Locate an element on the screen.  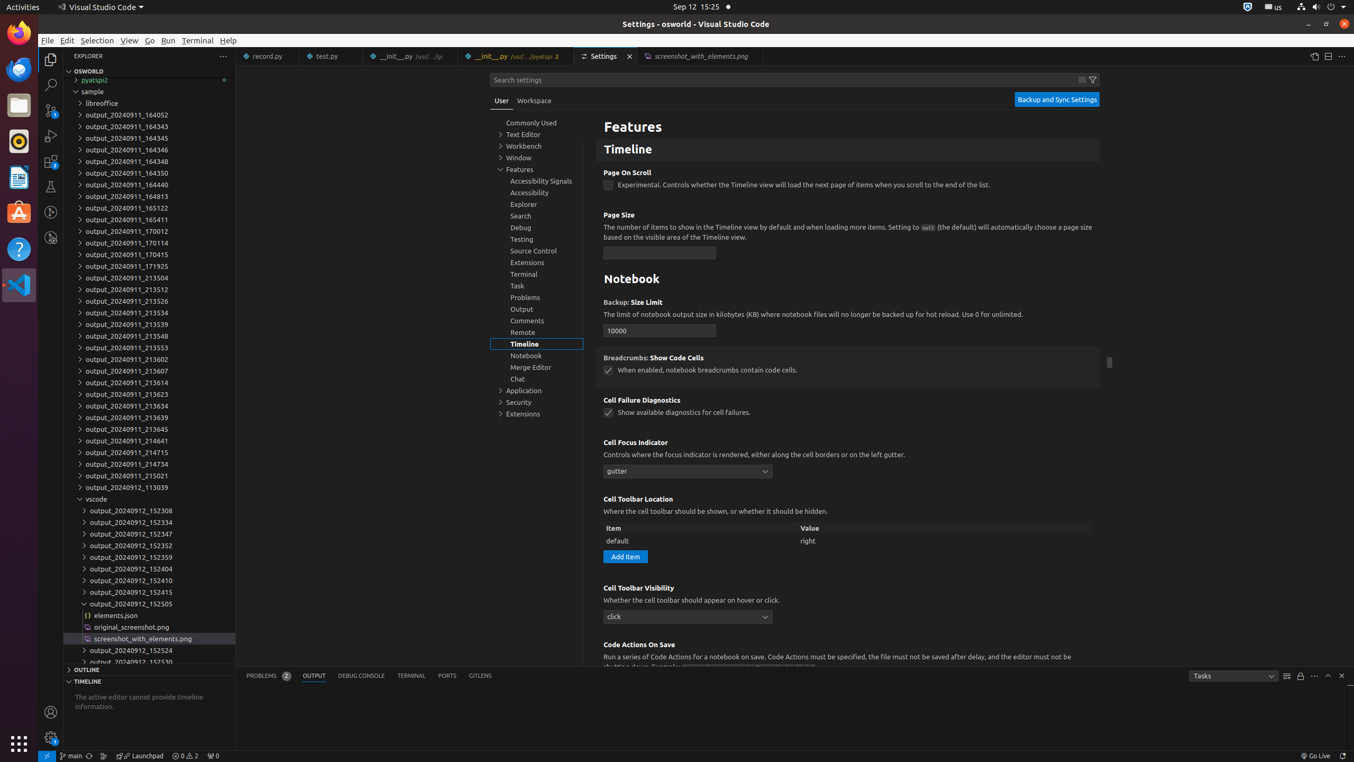
User is located at coordinates (502, 101).